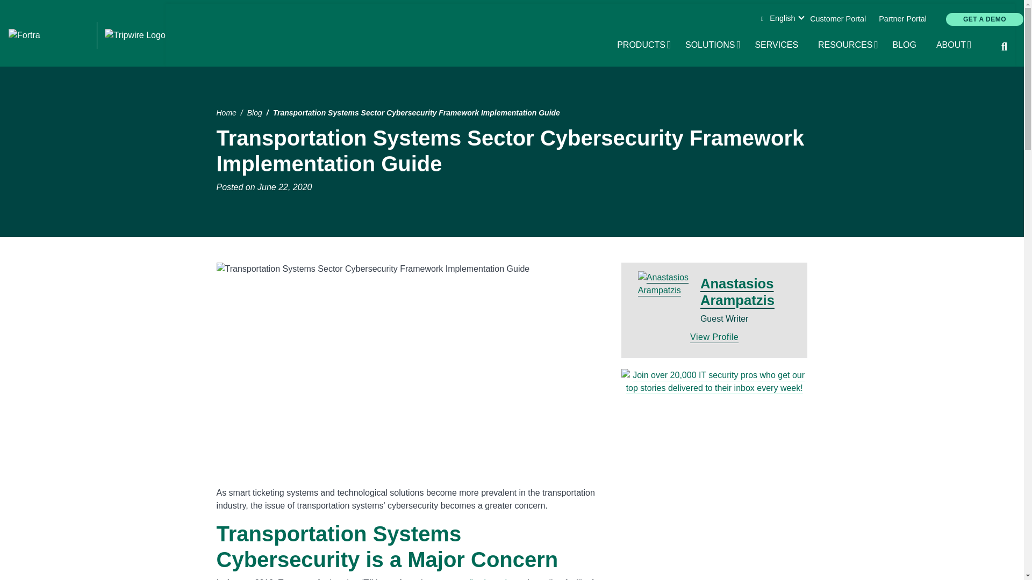 The image size is (1032, 580). Describe the element at coordinates (779, 45) in the screenshot. I see `SERVICES` at that location.